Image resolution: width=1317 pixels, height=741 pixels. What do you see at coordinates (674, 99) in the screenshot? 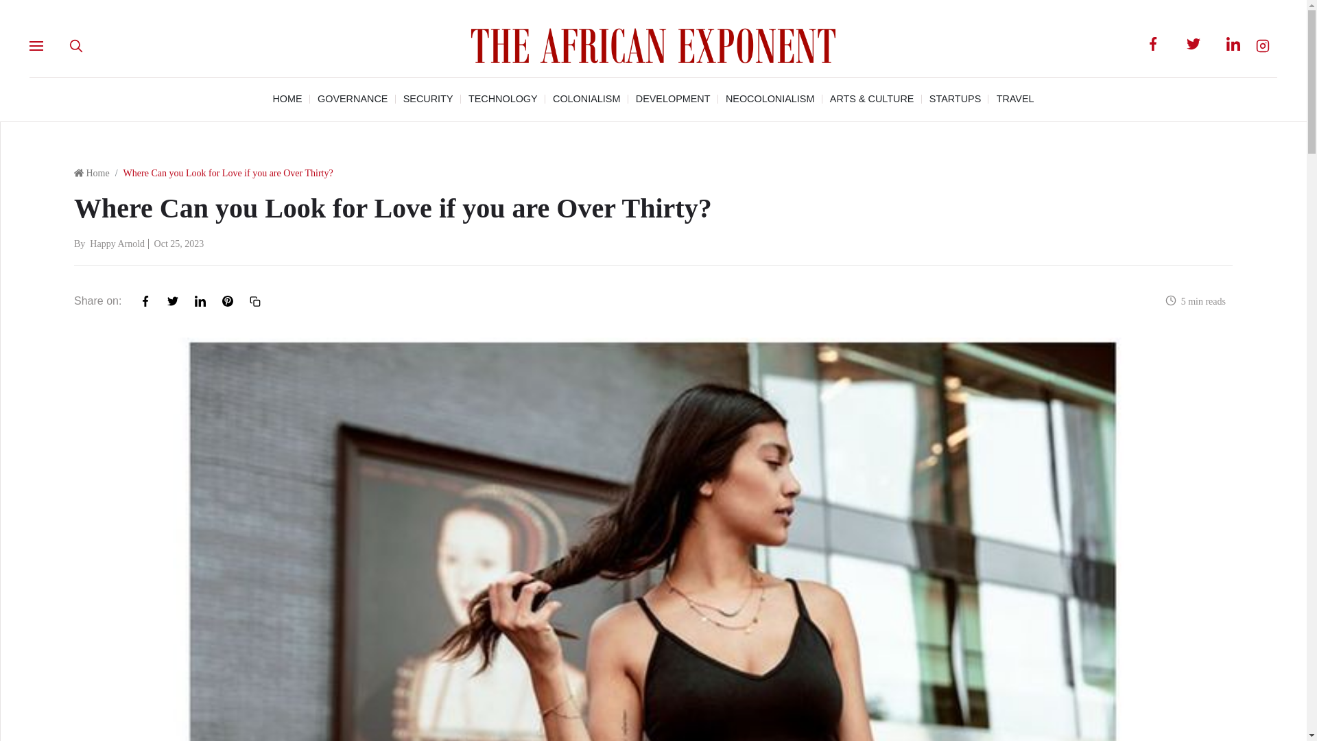
I see `DEVELOPMENT` at bounding box center [674, 99].